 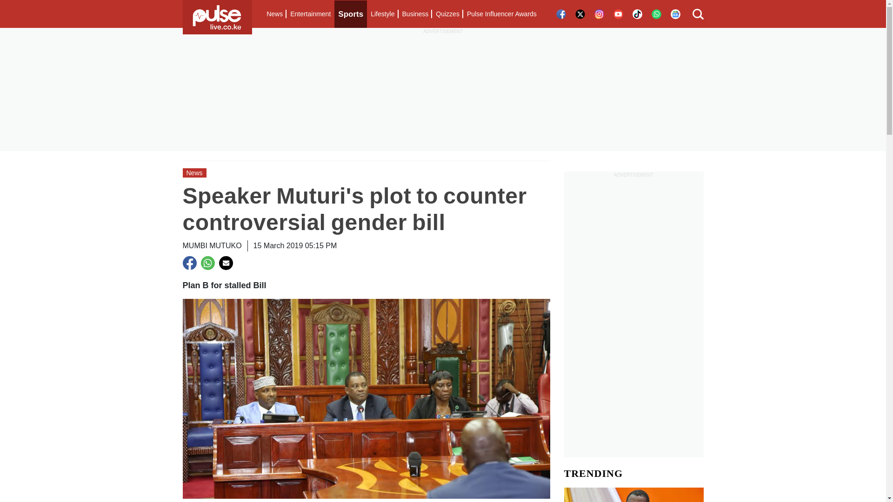 What do you see at coordinates (447, 14) in the screenshot?
I see `Quizzes` at bounding box center [447, 14].